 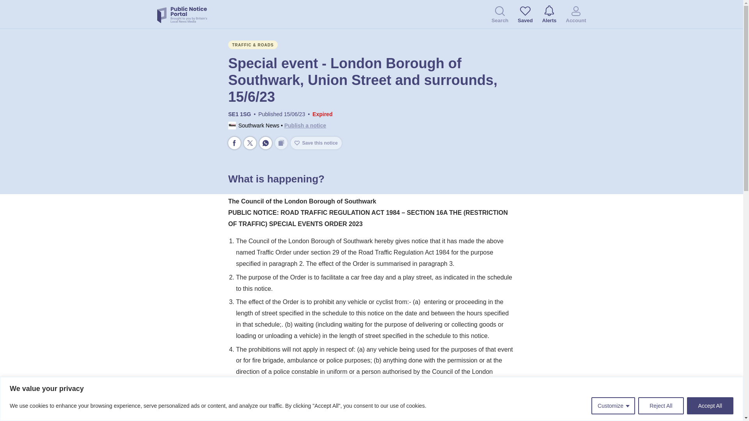 I want to click on Publish a notice, so click(x=305, y=126).